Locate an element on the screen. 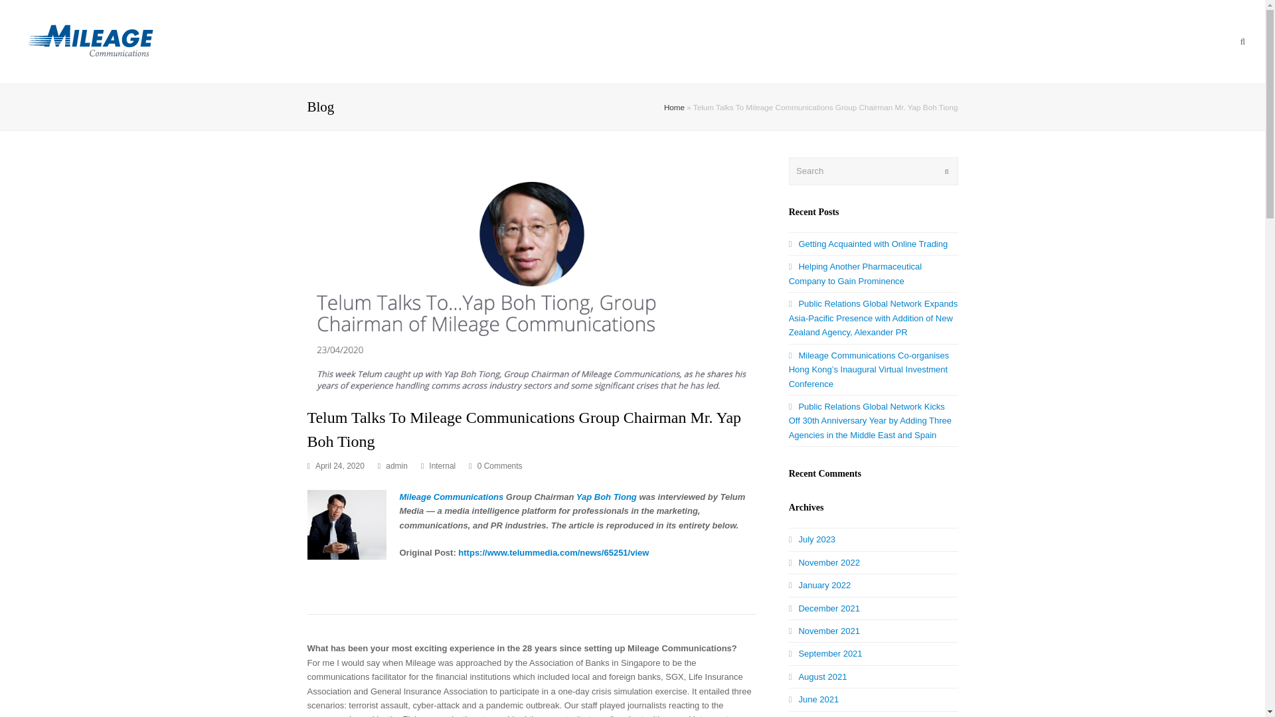 Image resolution: width=1275 pixels, height=717 pixels. Helping Another Pharmaceutical Company to Gain Prominence is located at coordinates (855, 274).